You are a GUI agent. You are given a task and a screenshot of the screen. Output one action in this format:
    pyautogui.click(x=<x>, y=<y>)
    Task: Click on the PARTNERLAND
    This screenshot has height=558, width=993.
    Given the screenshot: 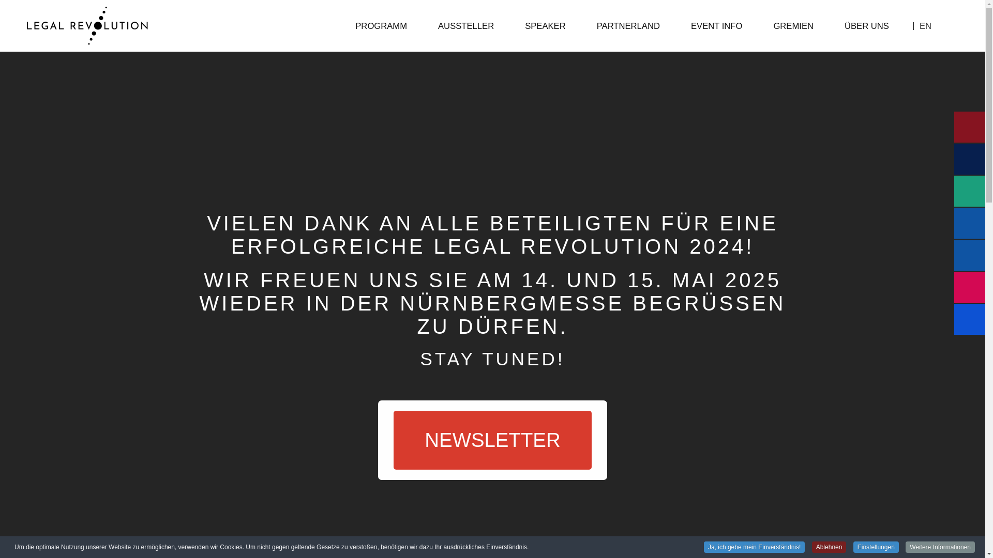 What is the action you would take?
    pyautogui.click(x=628, y=25)
    